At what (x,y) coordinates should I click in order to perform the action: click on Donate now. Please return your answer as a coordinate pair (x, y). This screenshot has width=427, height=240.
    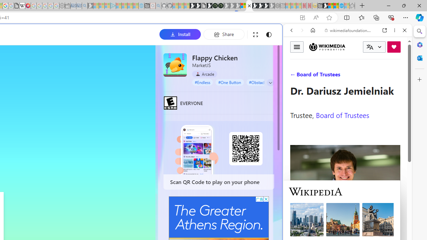
    Looking at the image, I should click on (394, 47).